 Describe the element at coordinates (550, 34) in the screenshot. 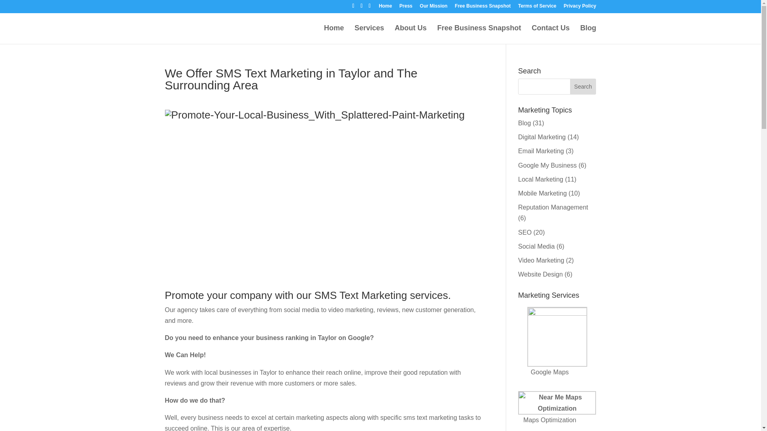

I see `Contact Us` at that location.